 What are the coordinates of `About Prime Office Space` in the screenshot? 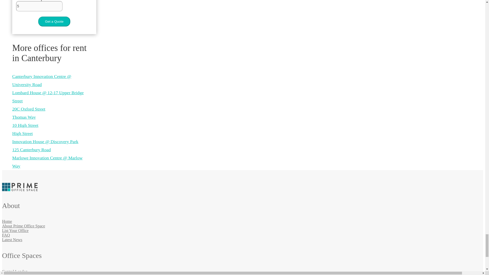 It's located at (23, 226).